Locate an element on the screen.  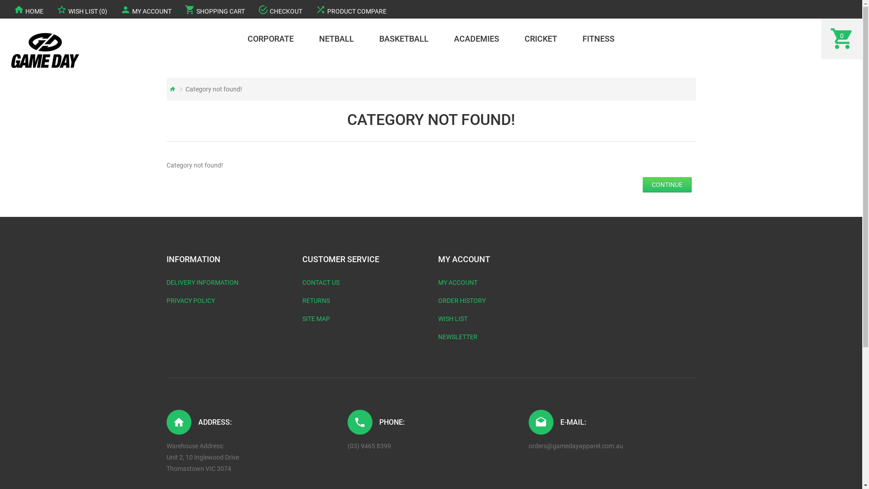
DELIVERY INFORMATION is located at coordinates (203, 283).